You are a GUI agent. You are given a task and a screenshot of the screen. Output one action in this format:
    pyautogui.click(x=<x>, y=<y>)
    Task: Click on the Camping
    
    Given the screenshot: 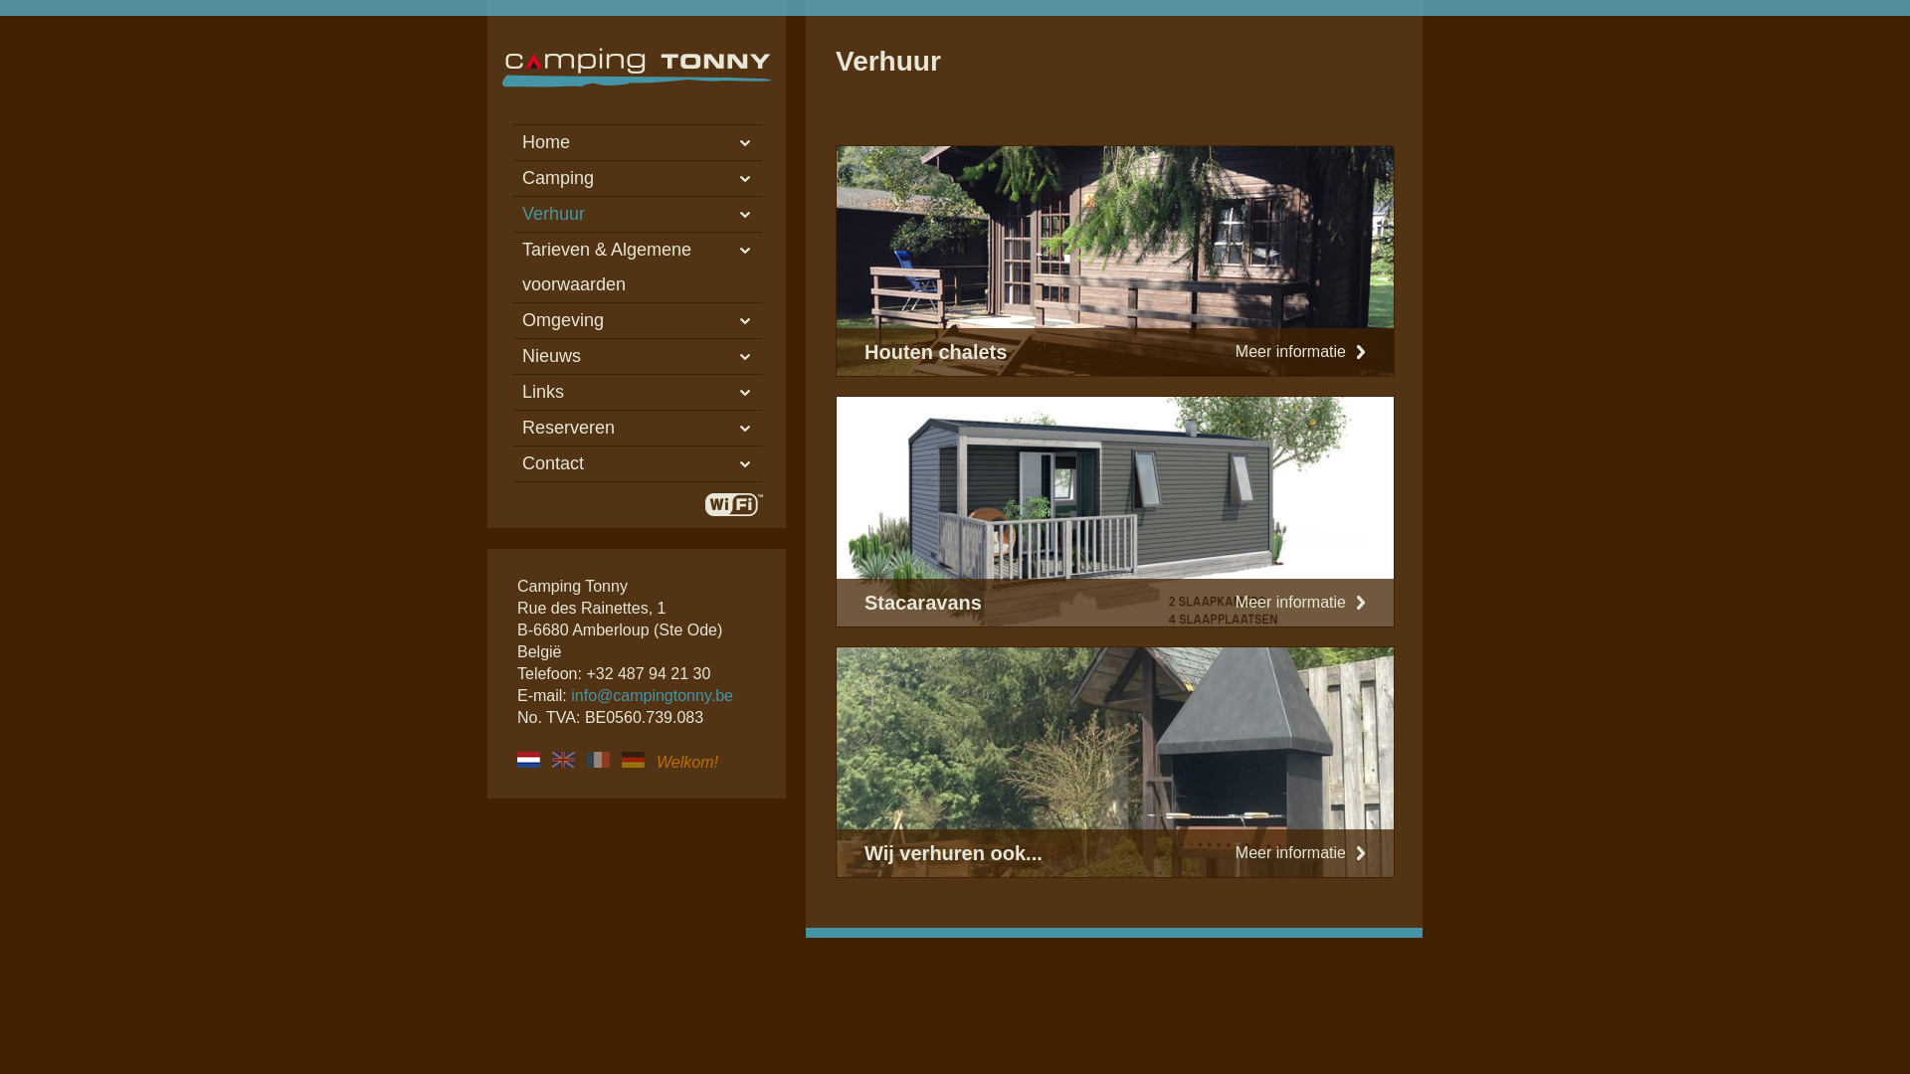 What is the action you would take?
    pyautogui.click(x=638, y=179)
    